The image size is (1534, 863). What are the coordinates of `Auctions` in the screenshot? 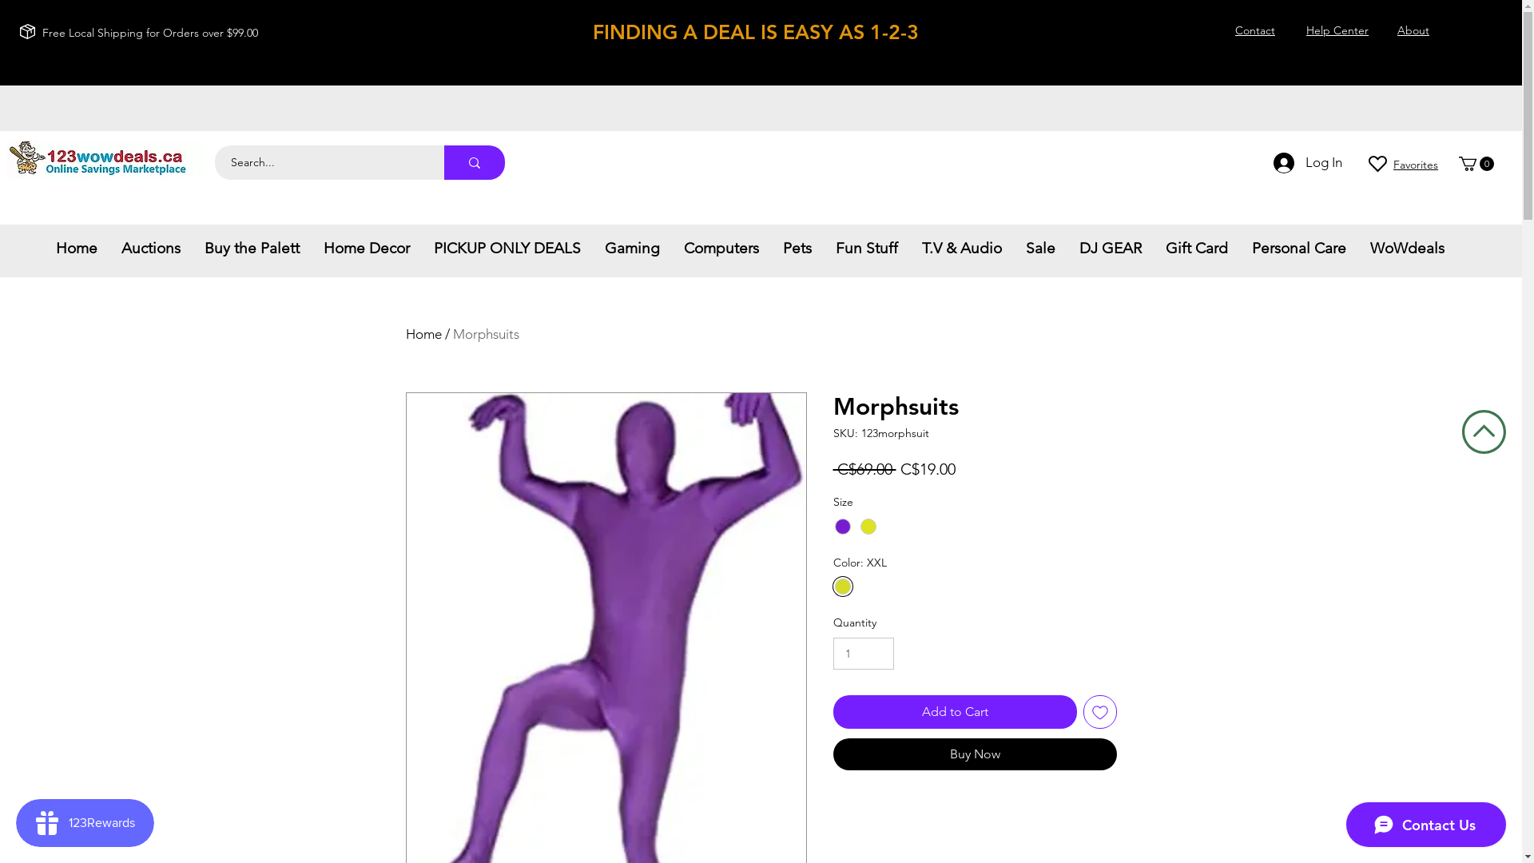 It's located at (151, 249).